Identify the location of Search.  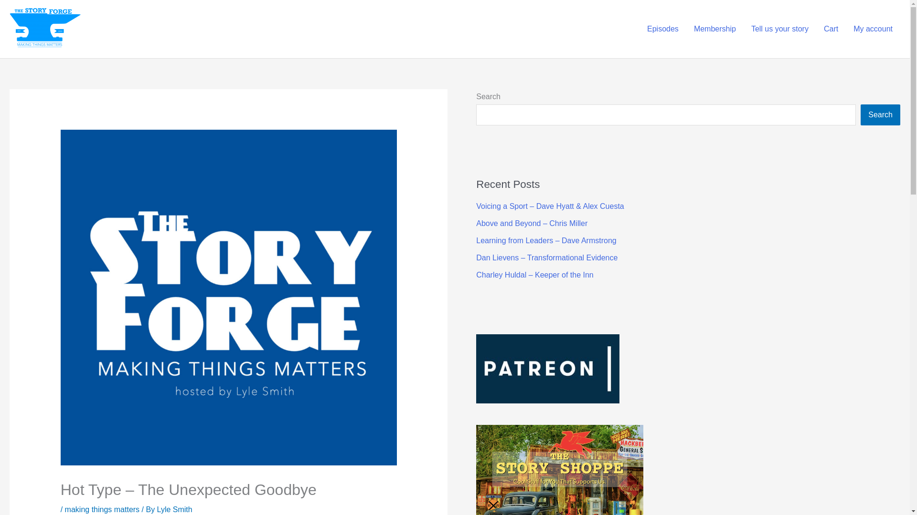
(881, 115).